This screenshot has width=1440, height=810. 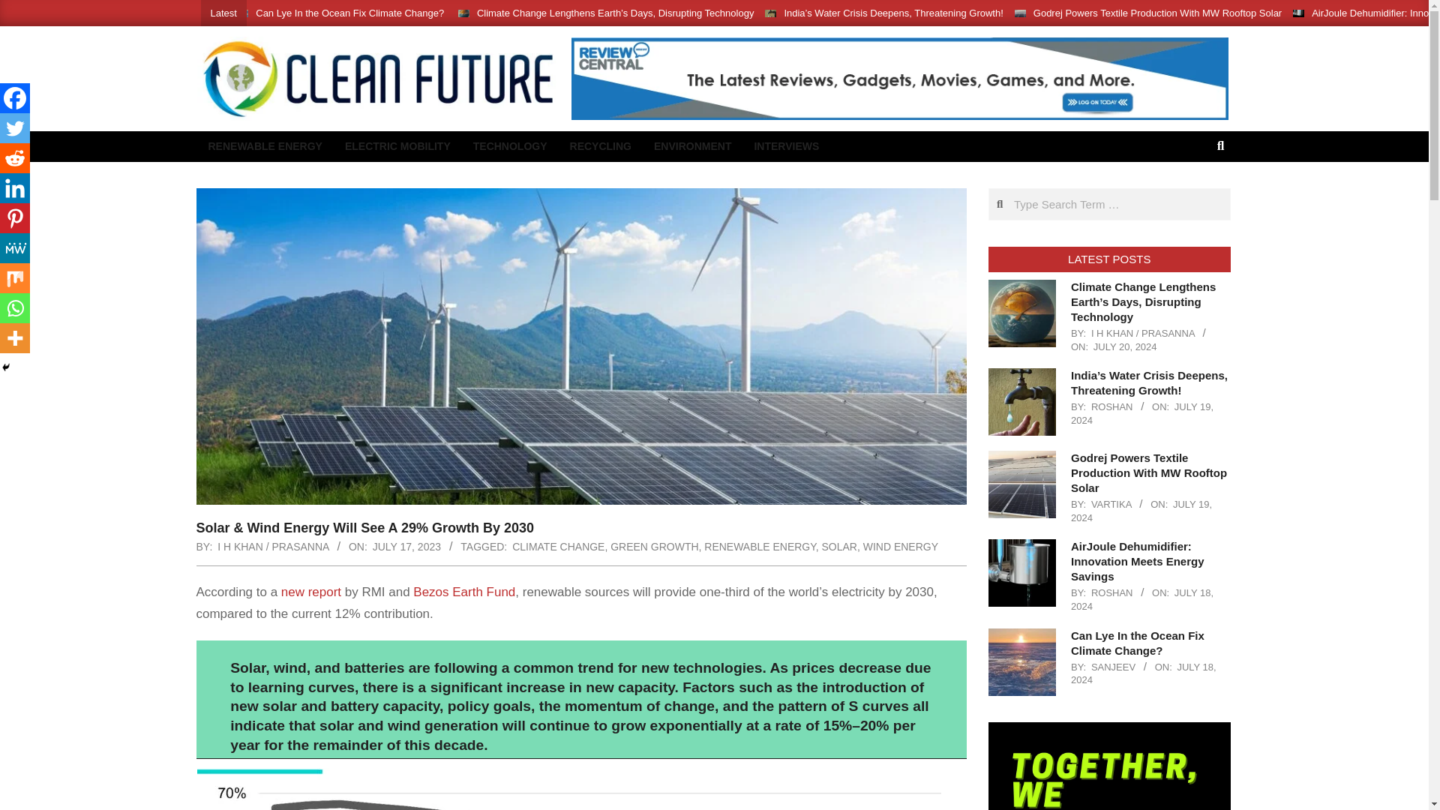 What do you see at coordinates (15, 337) in the screenshot?
I see `More` at bounding box center [15, 337].